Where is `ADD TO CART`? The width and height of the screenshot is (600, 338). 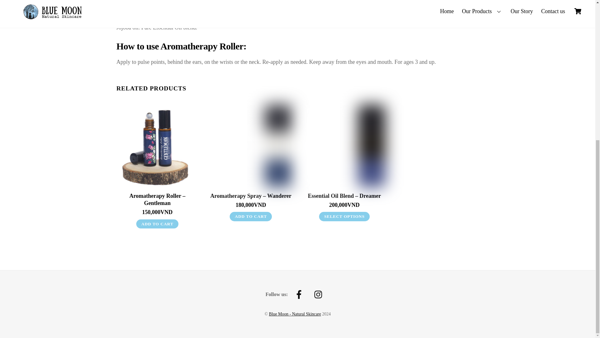 ADD TO CART is located at coordinates (251, 217).